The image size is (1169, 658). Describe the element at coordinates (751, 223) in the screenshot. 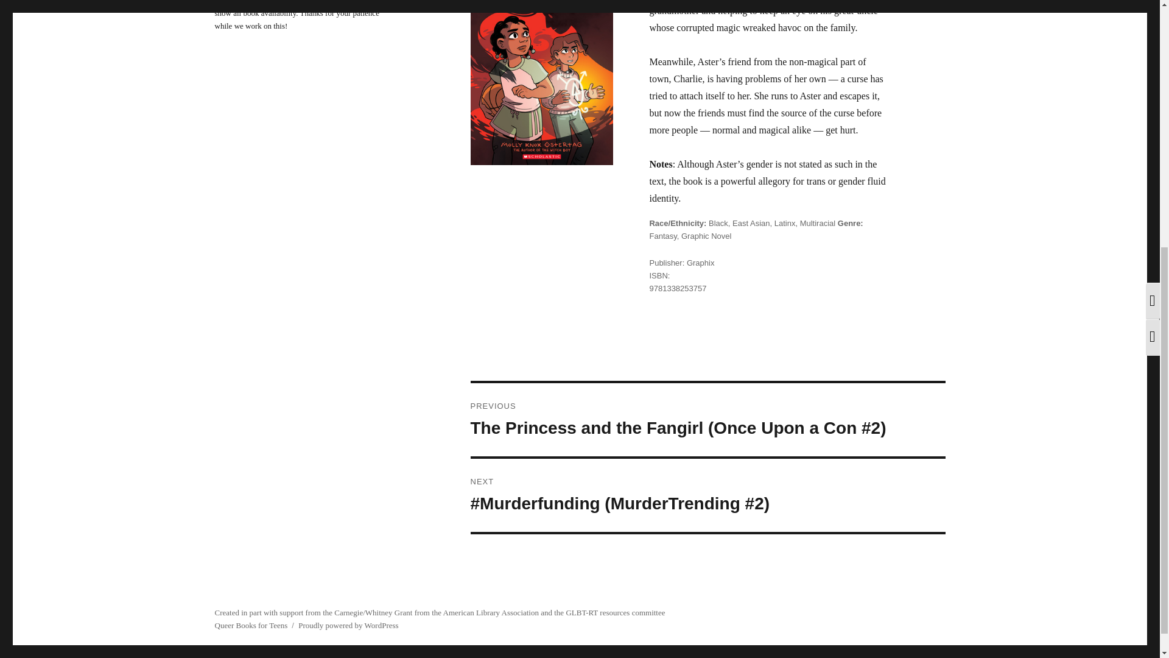

I see `East Asian` at that location.